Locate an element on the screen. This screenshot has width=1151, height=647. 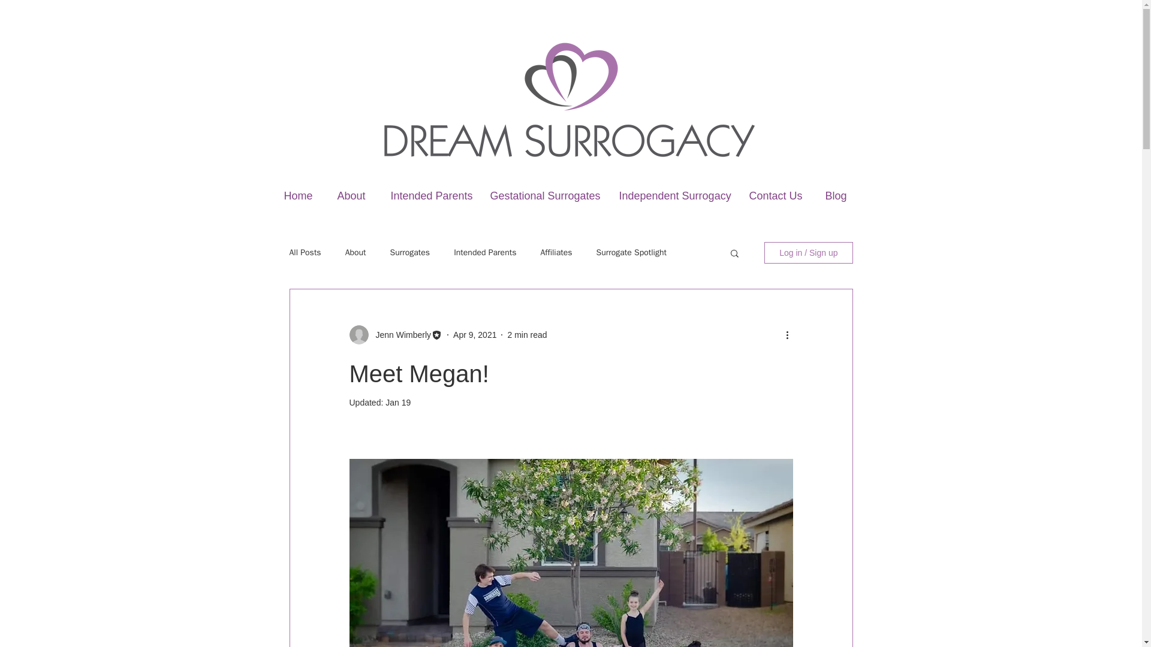
Surrogates is located at coordinates (410, 252).